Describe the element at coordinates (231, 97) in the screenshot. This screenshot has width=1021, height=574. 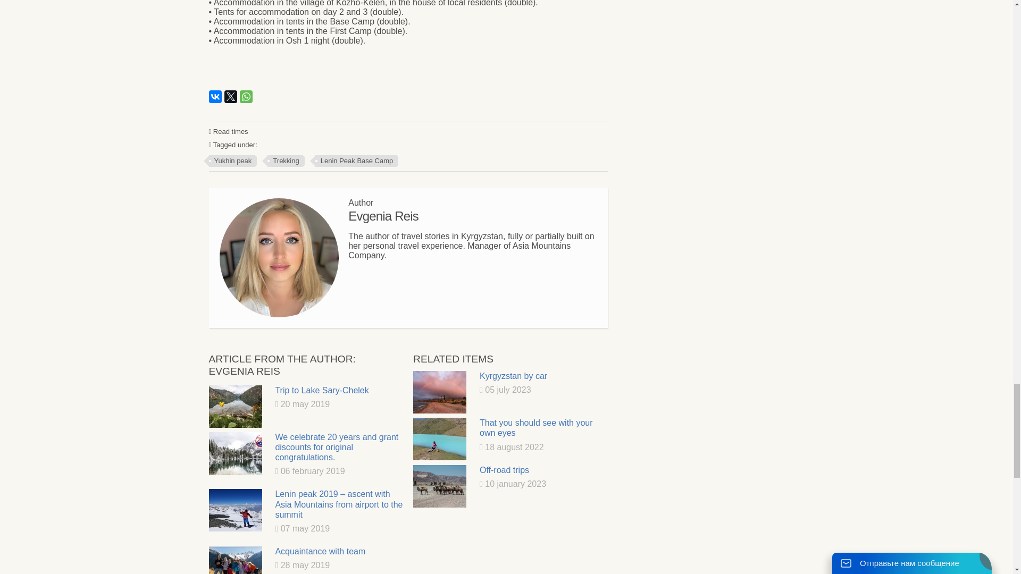
I see `Twitter` at that location.